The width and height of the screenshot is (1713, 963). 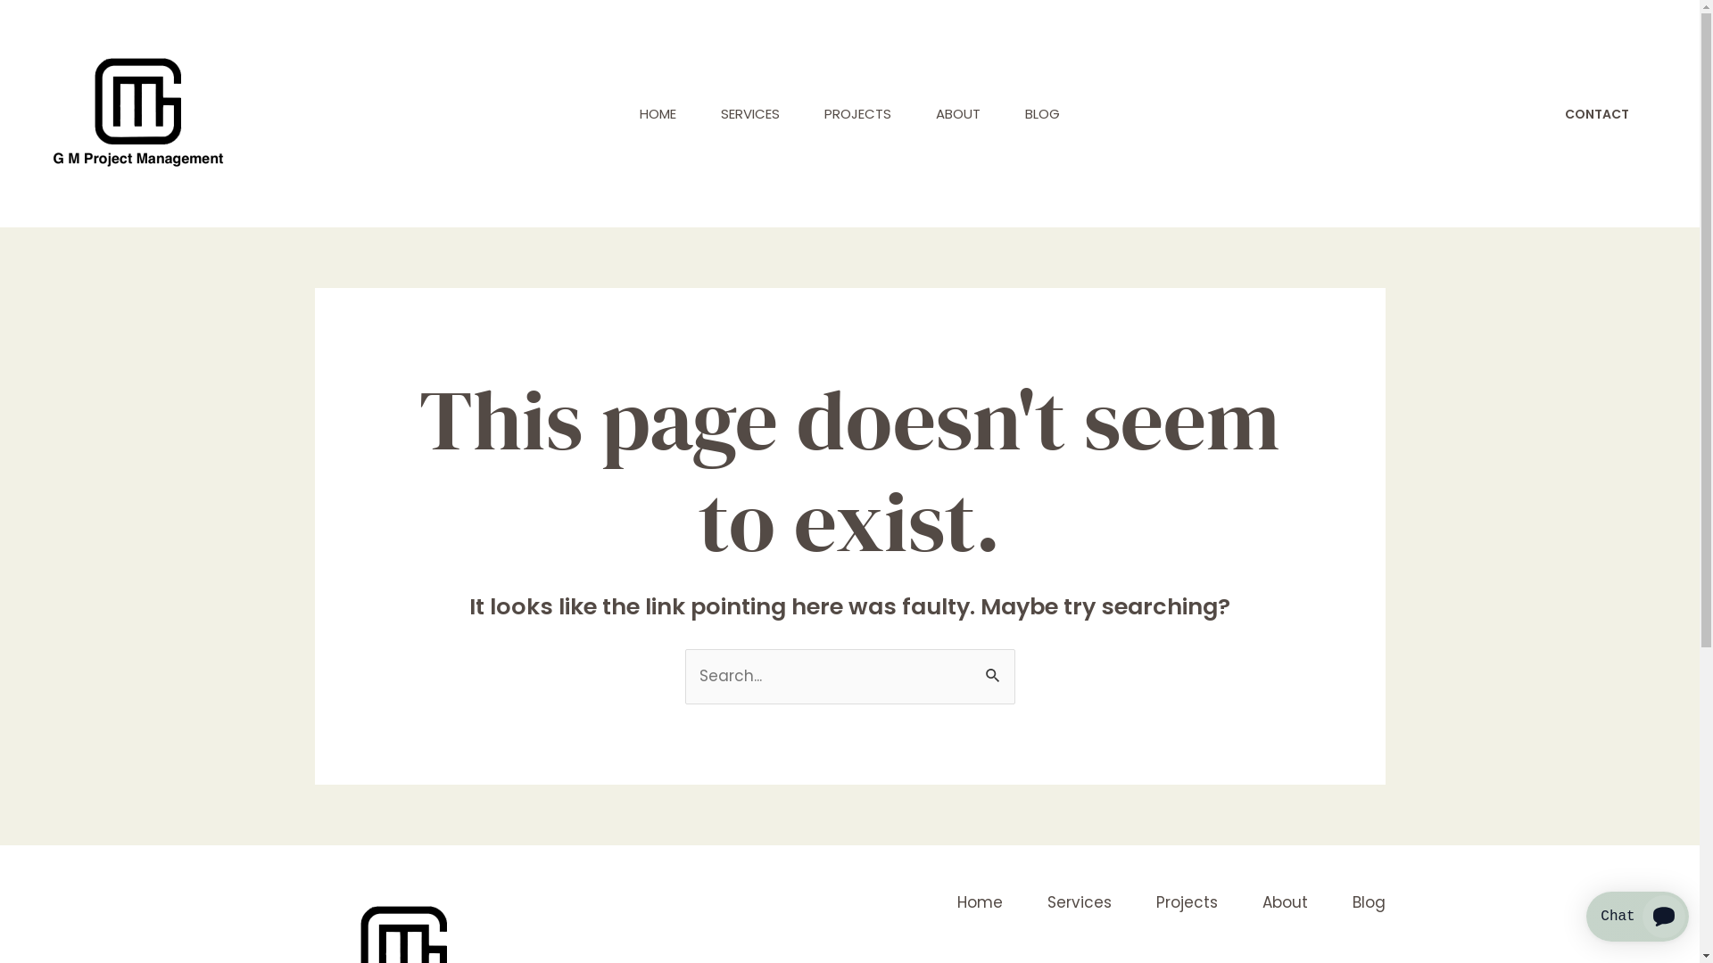 I want to click on PROJECTS, so click(x=858, y=114).